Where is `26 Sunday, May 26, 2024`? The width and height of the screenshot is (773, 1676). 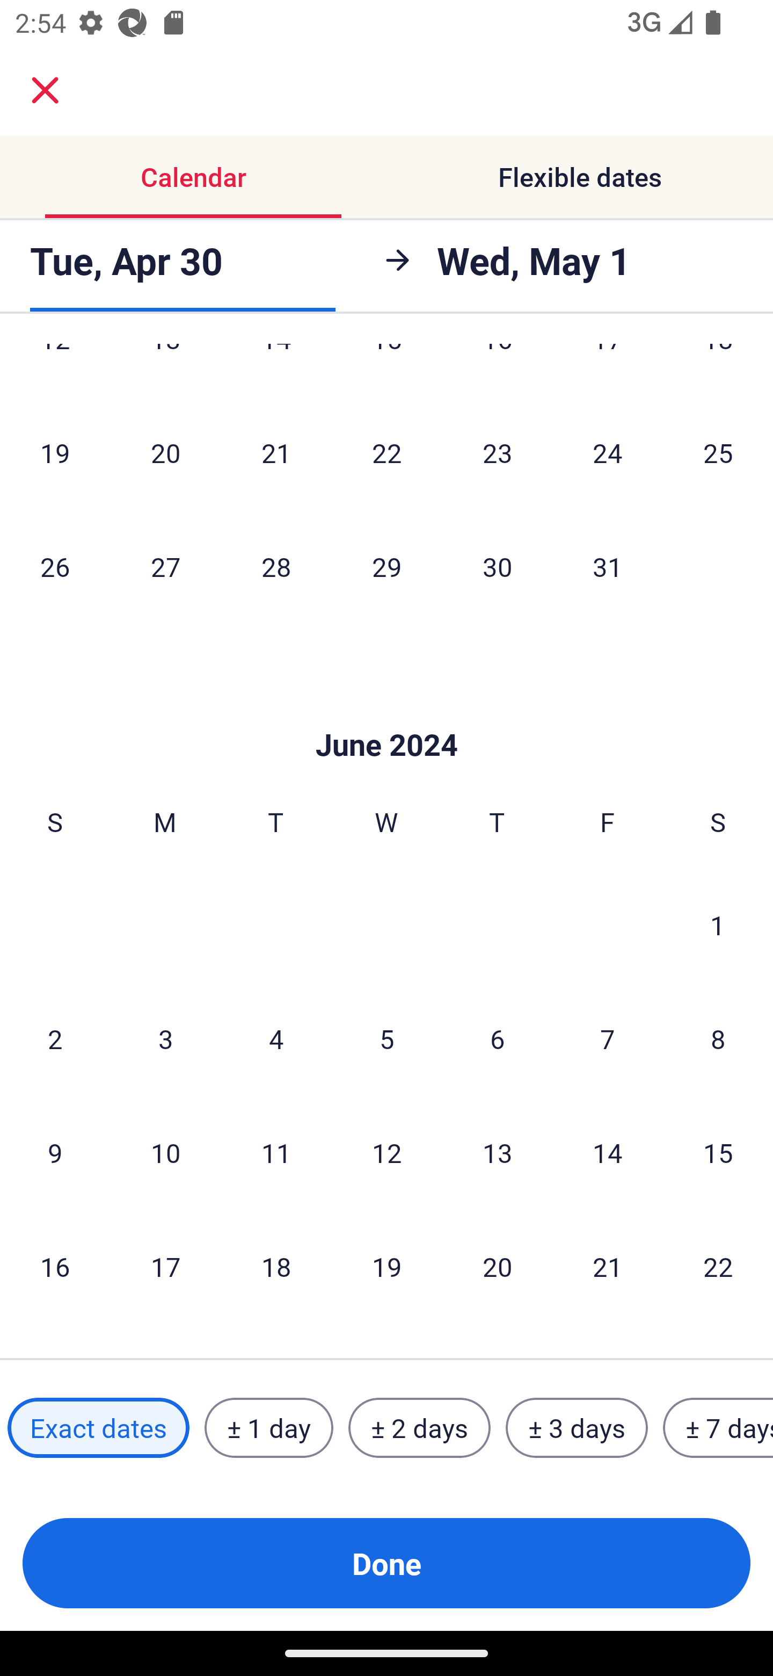 26 Sunday, May 26, 2024 is located at coordinates (55, 566).